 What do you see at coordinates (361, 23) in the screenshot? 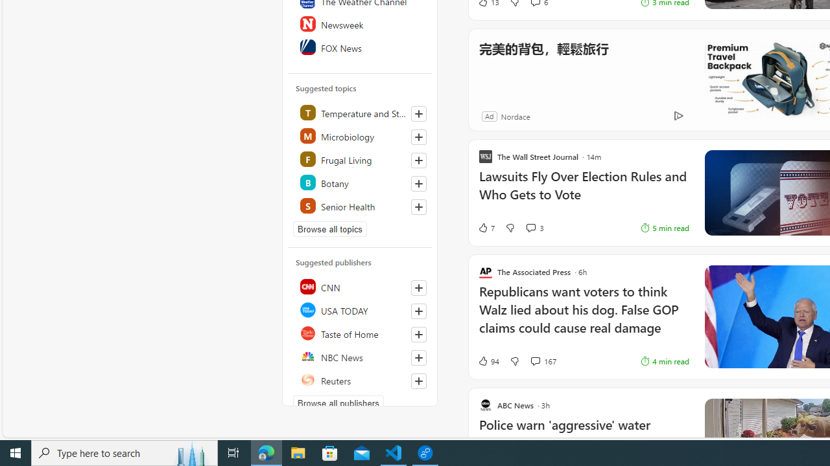
I see `Newsweek` at bounding box center [361, 23].